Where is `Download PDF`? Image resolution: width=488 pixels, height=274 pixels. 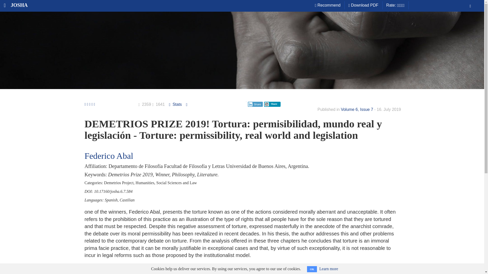
Download PDF is located at coordinates (363, 5).